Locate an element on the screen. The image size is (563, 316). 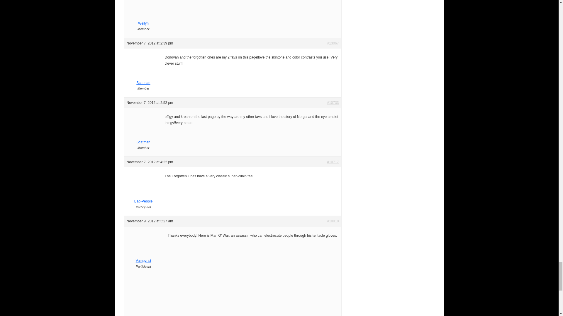
View Bad-People's profile is located at coordinates (143, 198).